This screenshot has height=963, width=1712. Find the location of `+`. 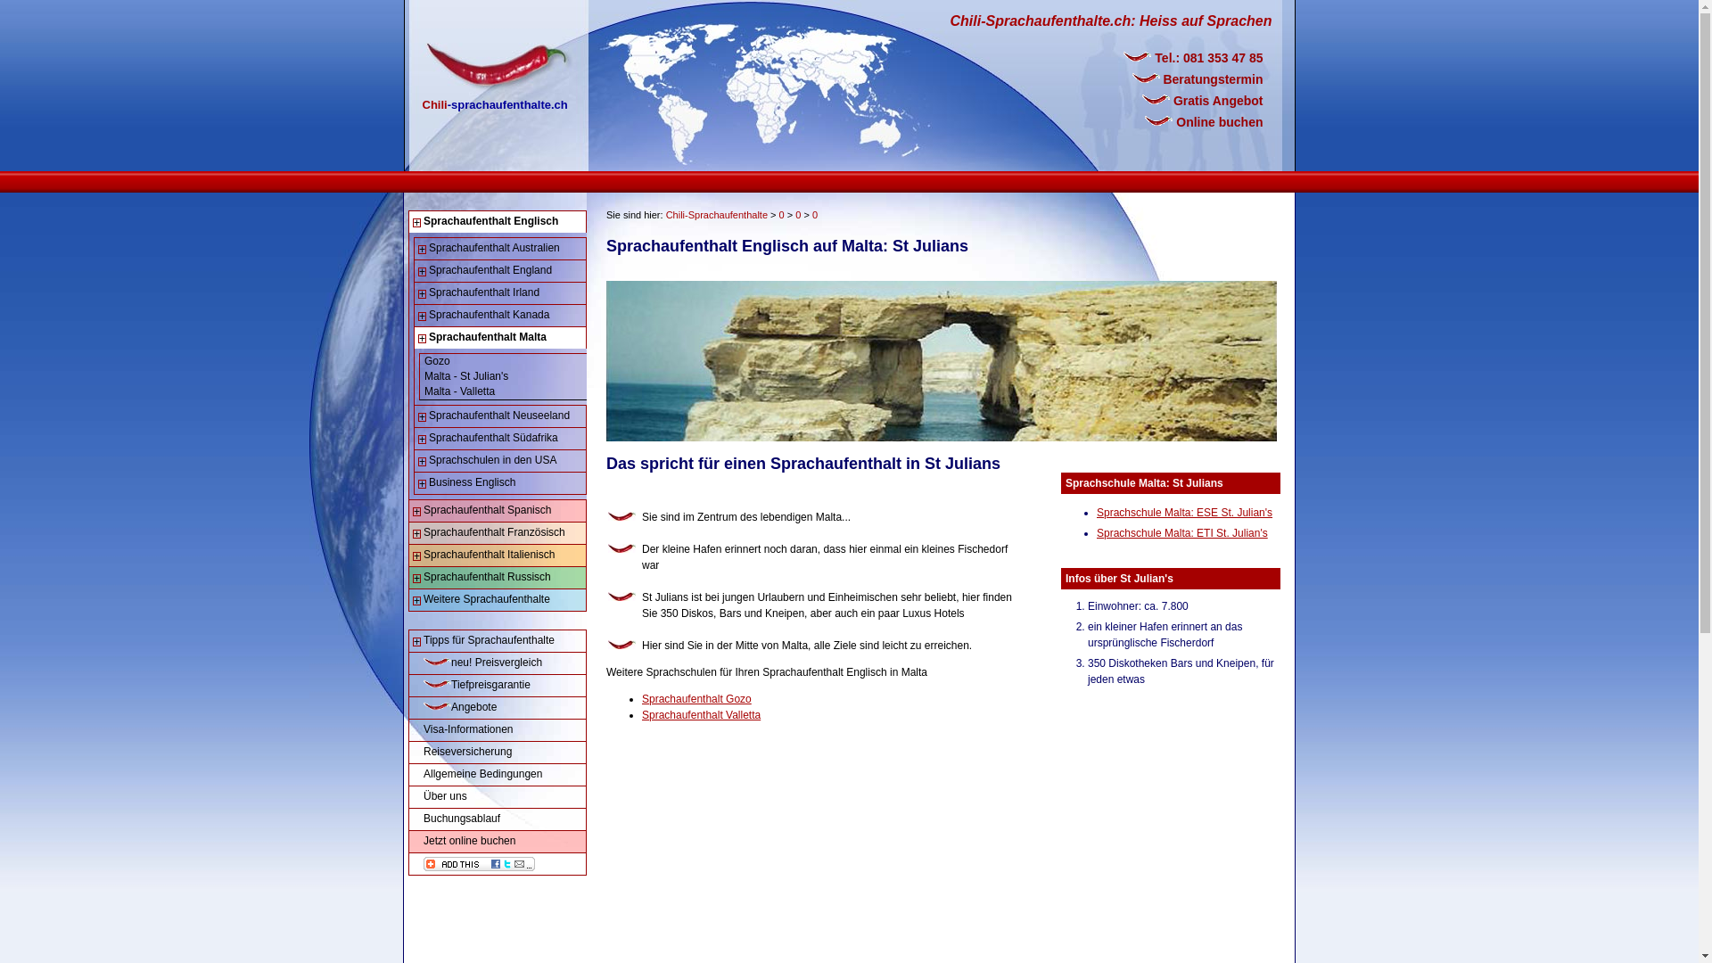

+ is located at coordinates (423, 484).